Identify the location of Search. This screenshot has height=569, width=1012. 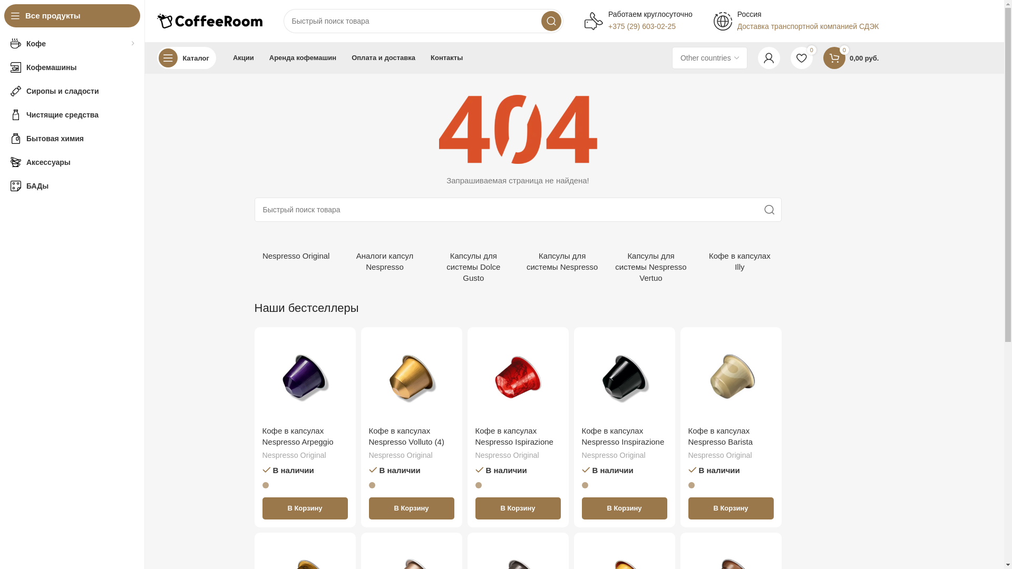
(551, 21).